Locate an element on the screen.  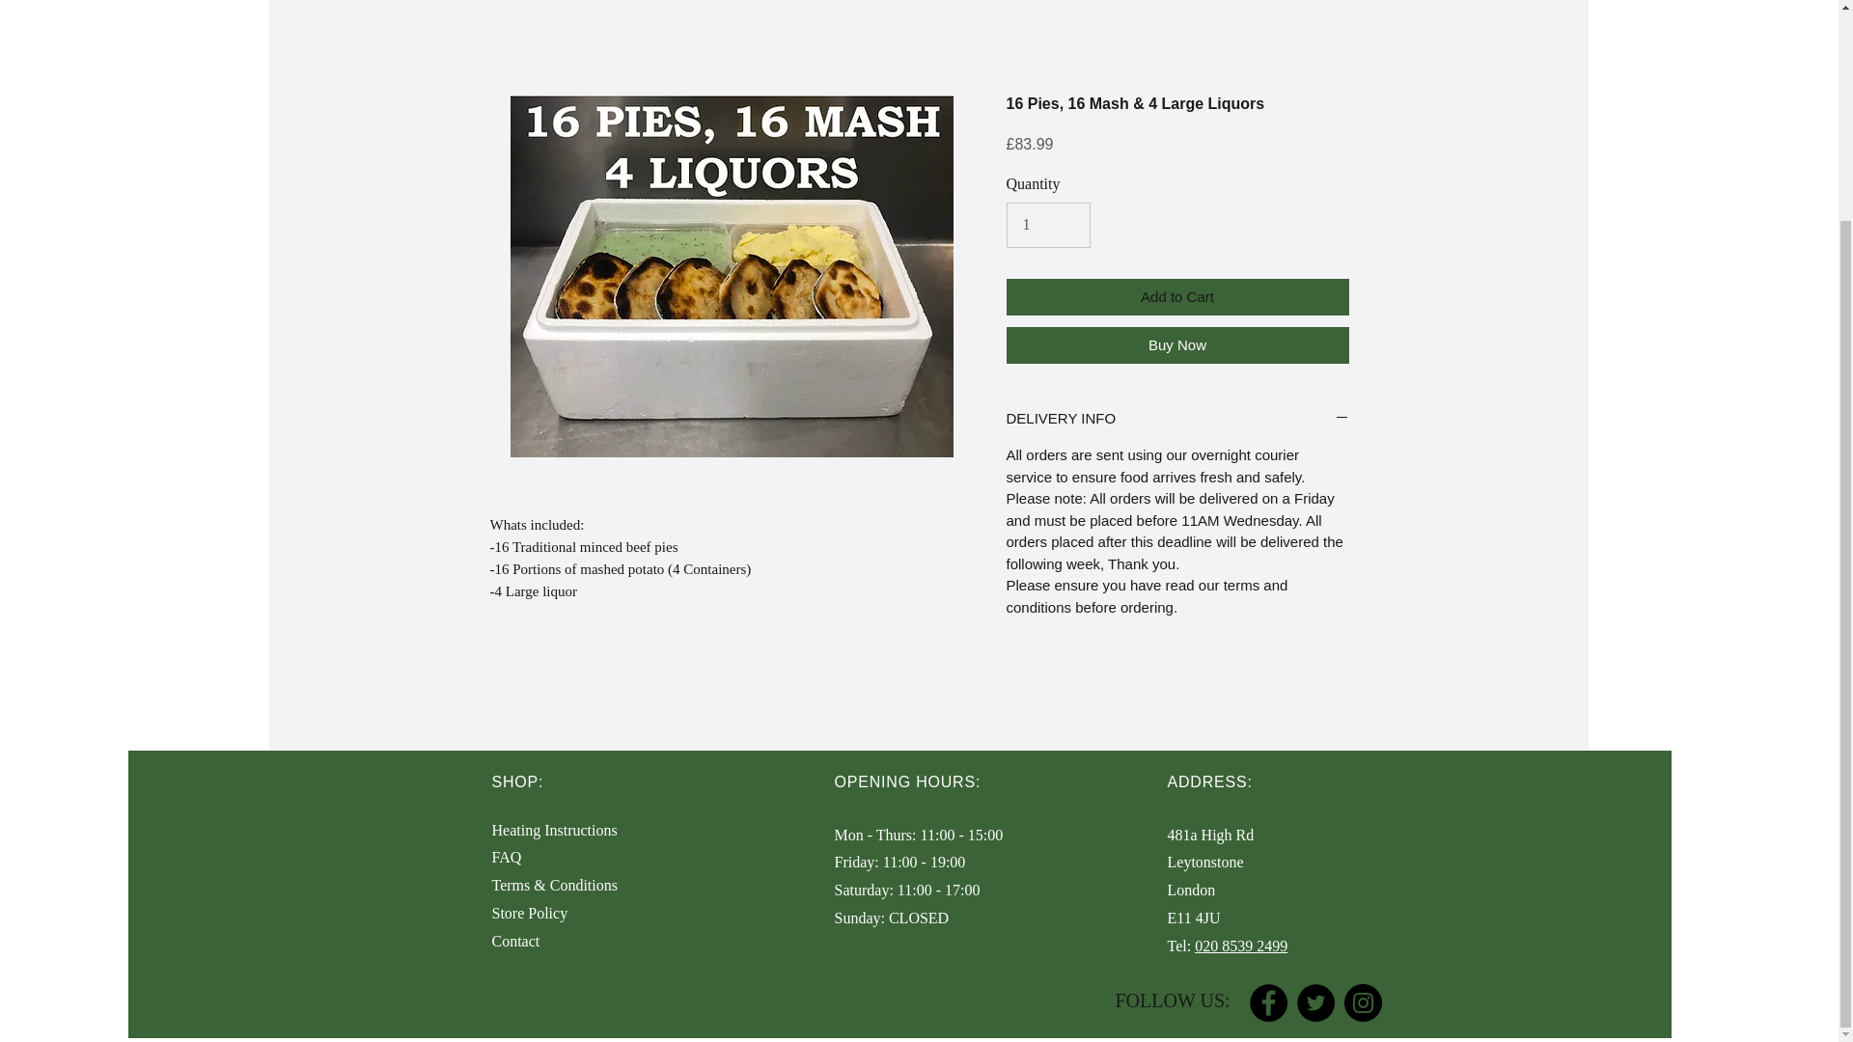
Buy Now is located at coordinates (1177, 345).